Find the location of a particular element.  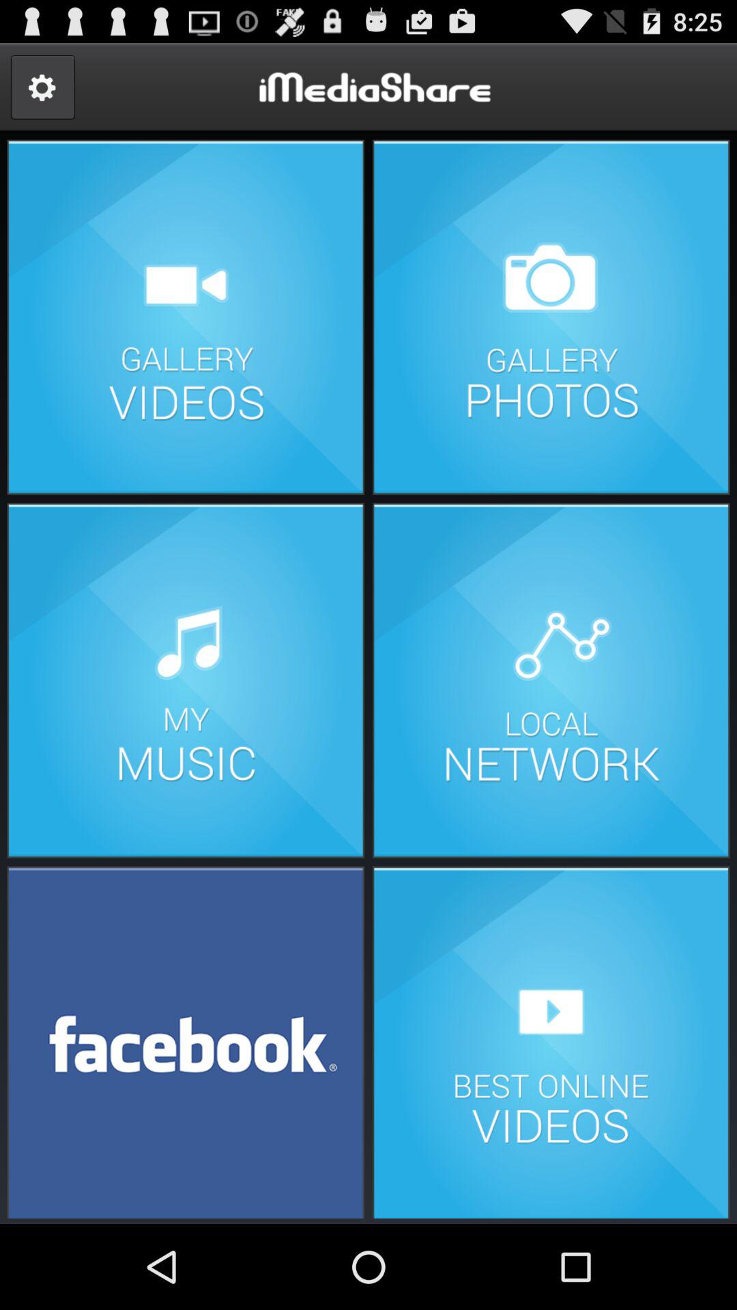

stream videos and pictures from facebook is located at coordinates (186, 1041).